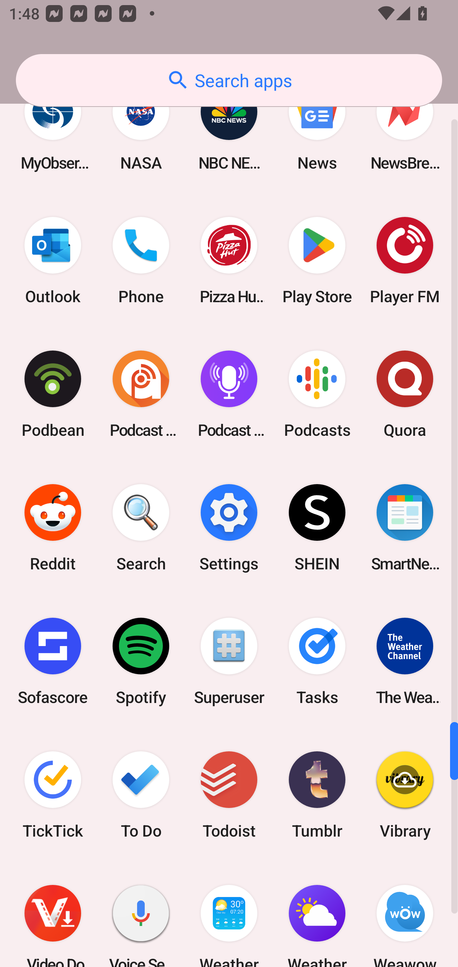 This screenshot has width=458, height=967. What do you see at coordinates (141, 795) in the screenshot?
I see `To Do` at bounding box center [141, 795].